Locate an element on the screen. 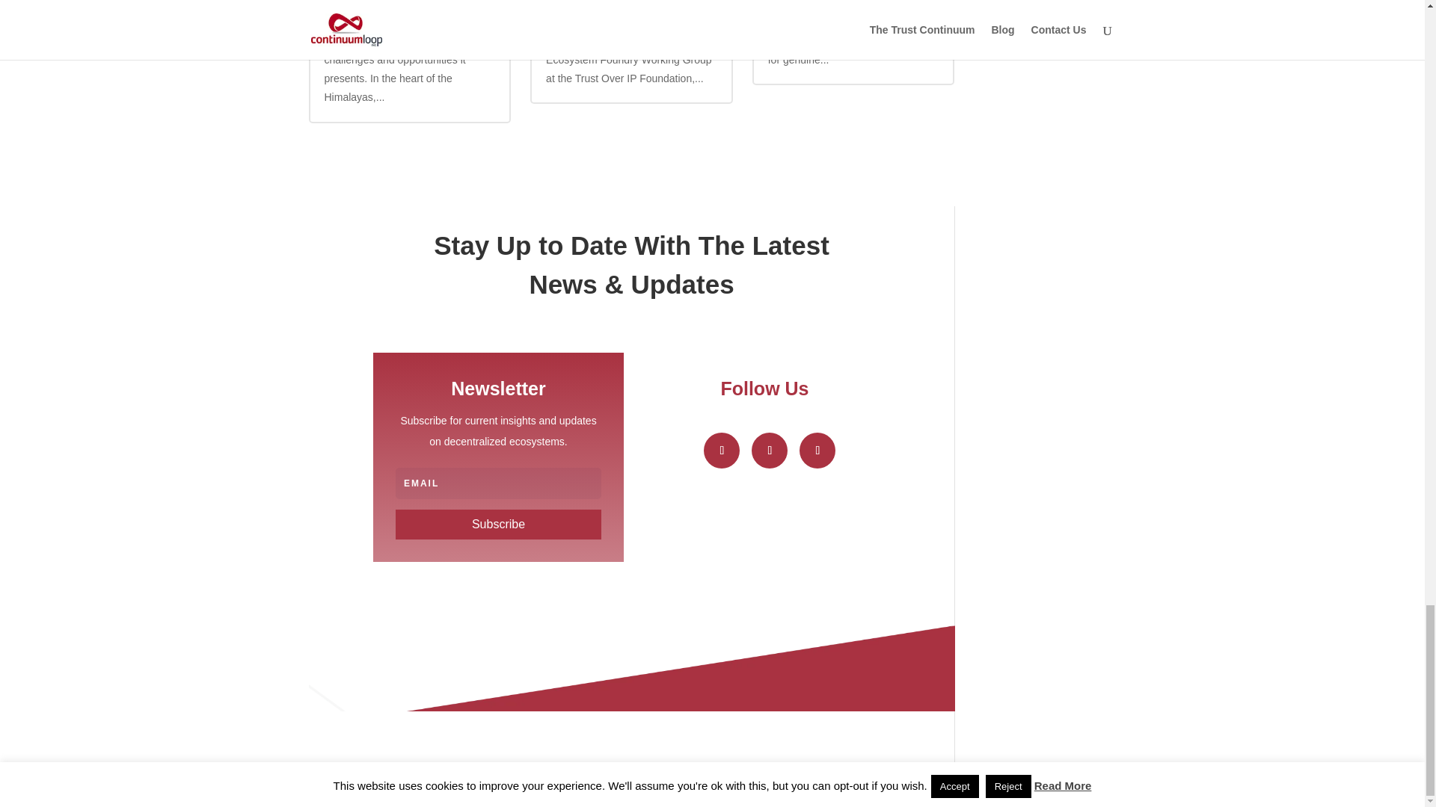 The height and width of the screenshot is (807, 1436). Subscribe is located at coordinates (498, 525).